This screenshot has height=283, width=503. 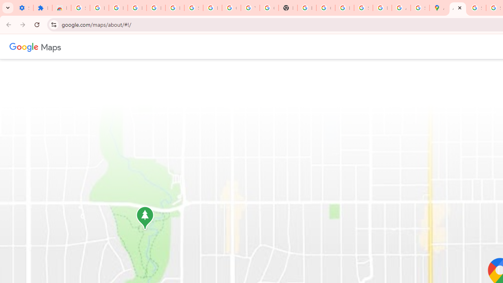 I want to click on Sign in - Google Accounts, so click(x=80, y=8).